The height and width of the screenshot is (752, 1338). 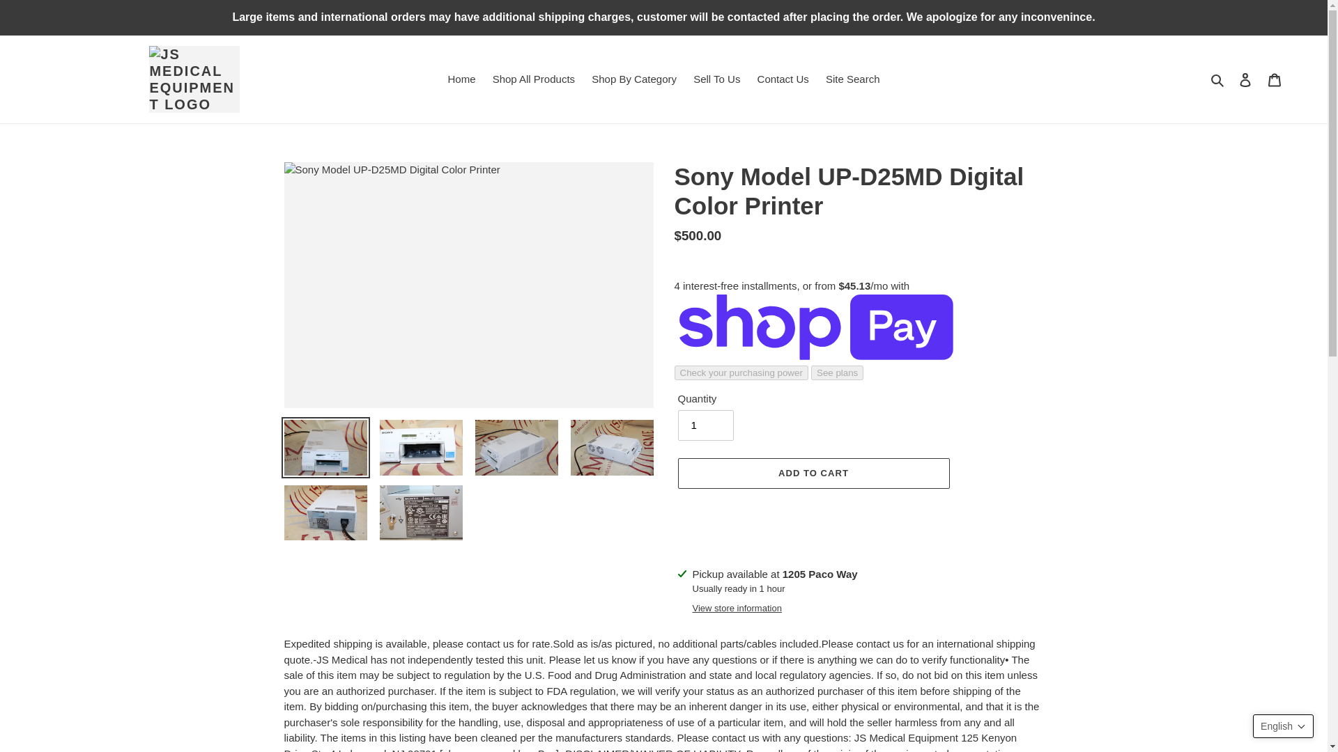 I want to click on Sell To Us, so click(x=716, y=79).